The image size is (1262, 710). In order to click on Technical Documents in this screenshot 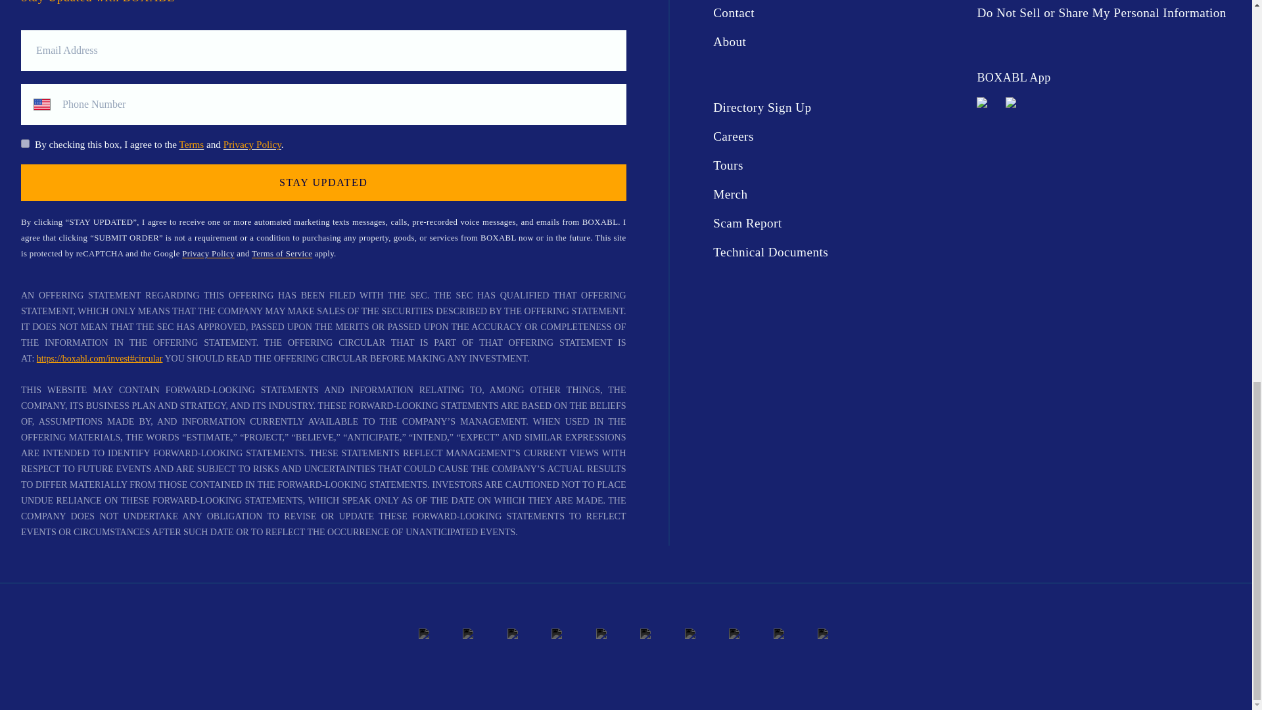, I will do `click(839, 252)`.